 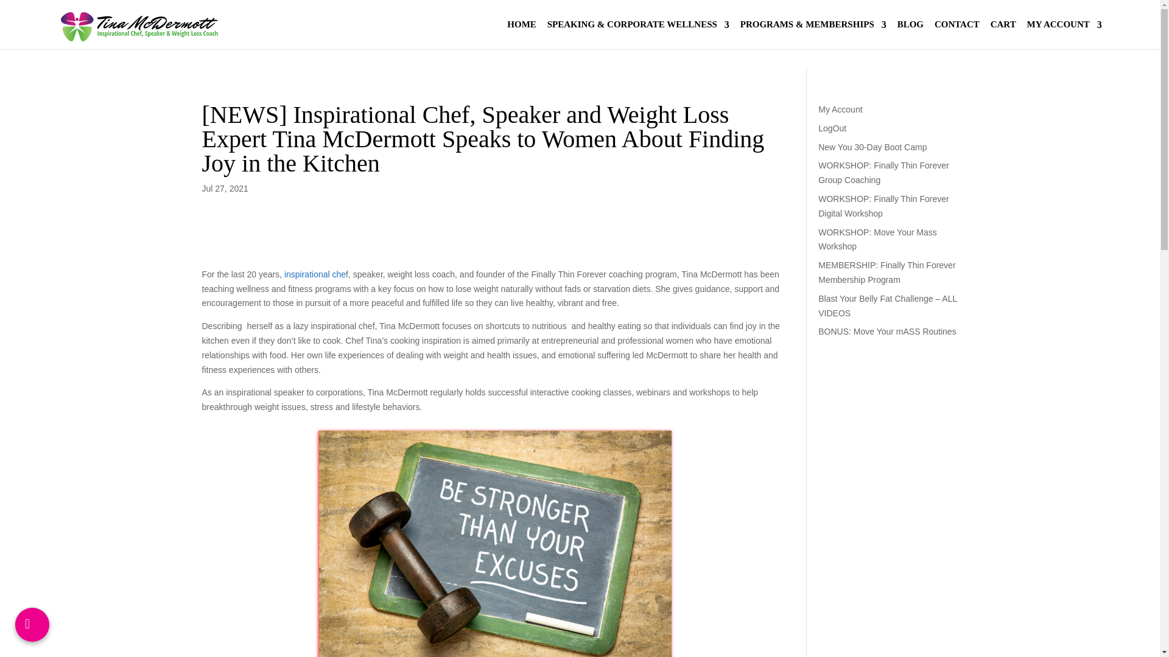 What do you see at coordinates (315, 274) in the screenshot?
I see `inspirational che` at bounding box center [315, 274].